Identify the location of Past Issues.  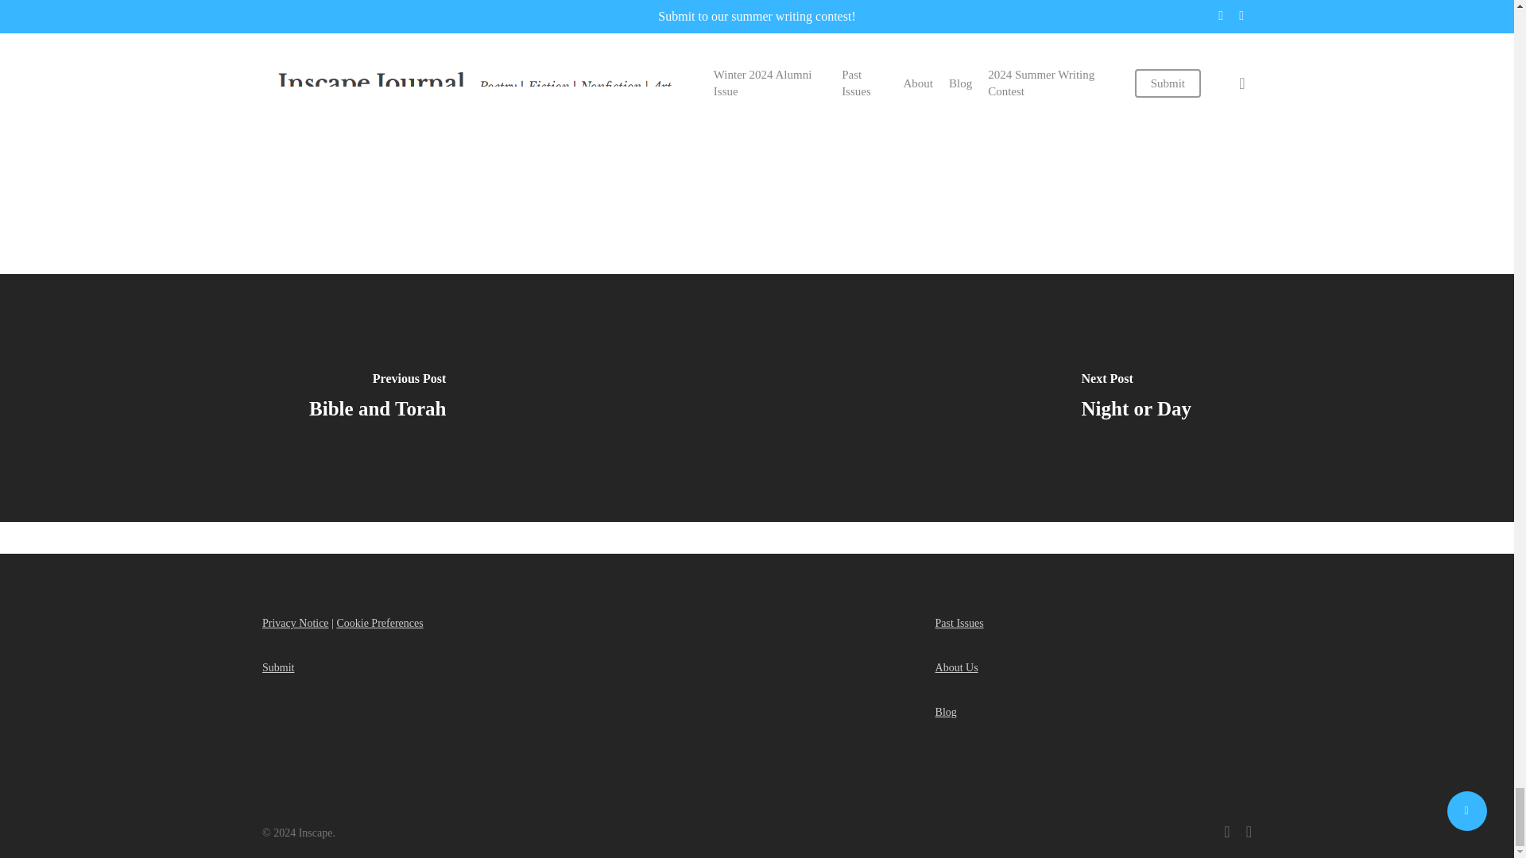
(959, 623).